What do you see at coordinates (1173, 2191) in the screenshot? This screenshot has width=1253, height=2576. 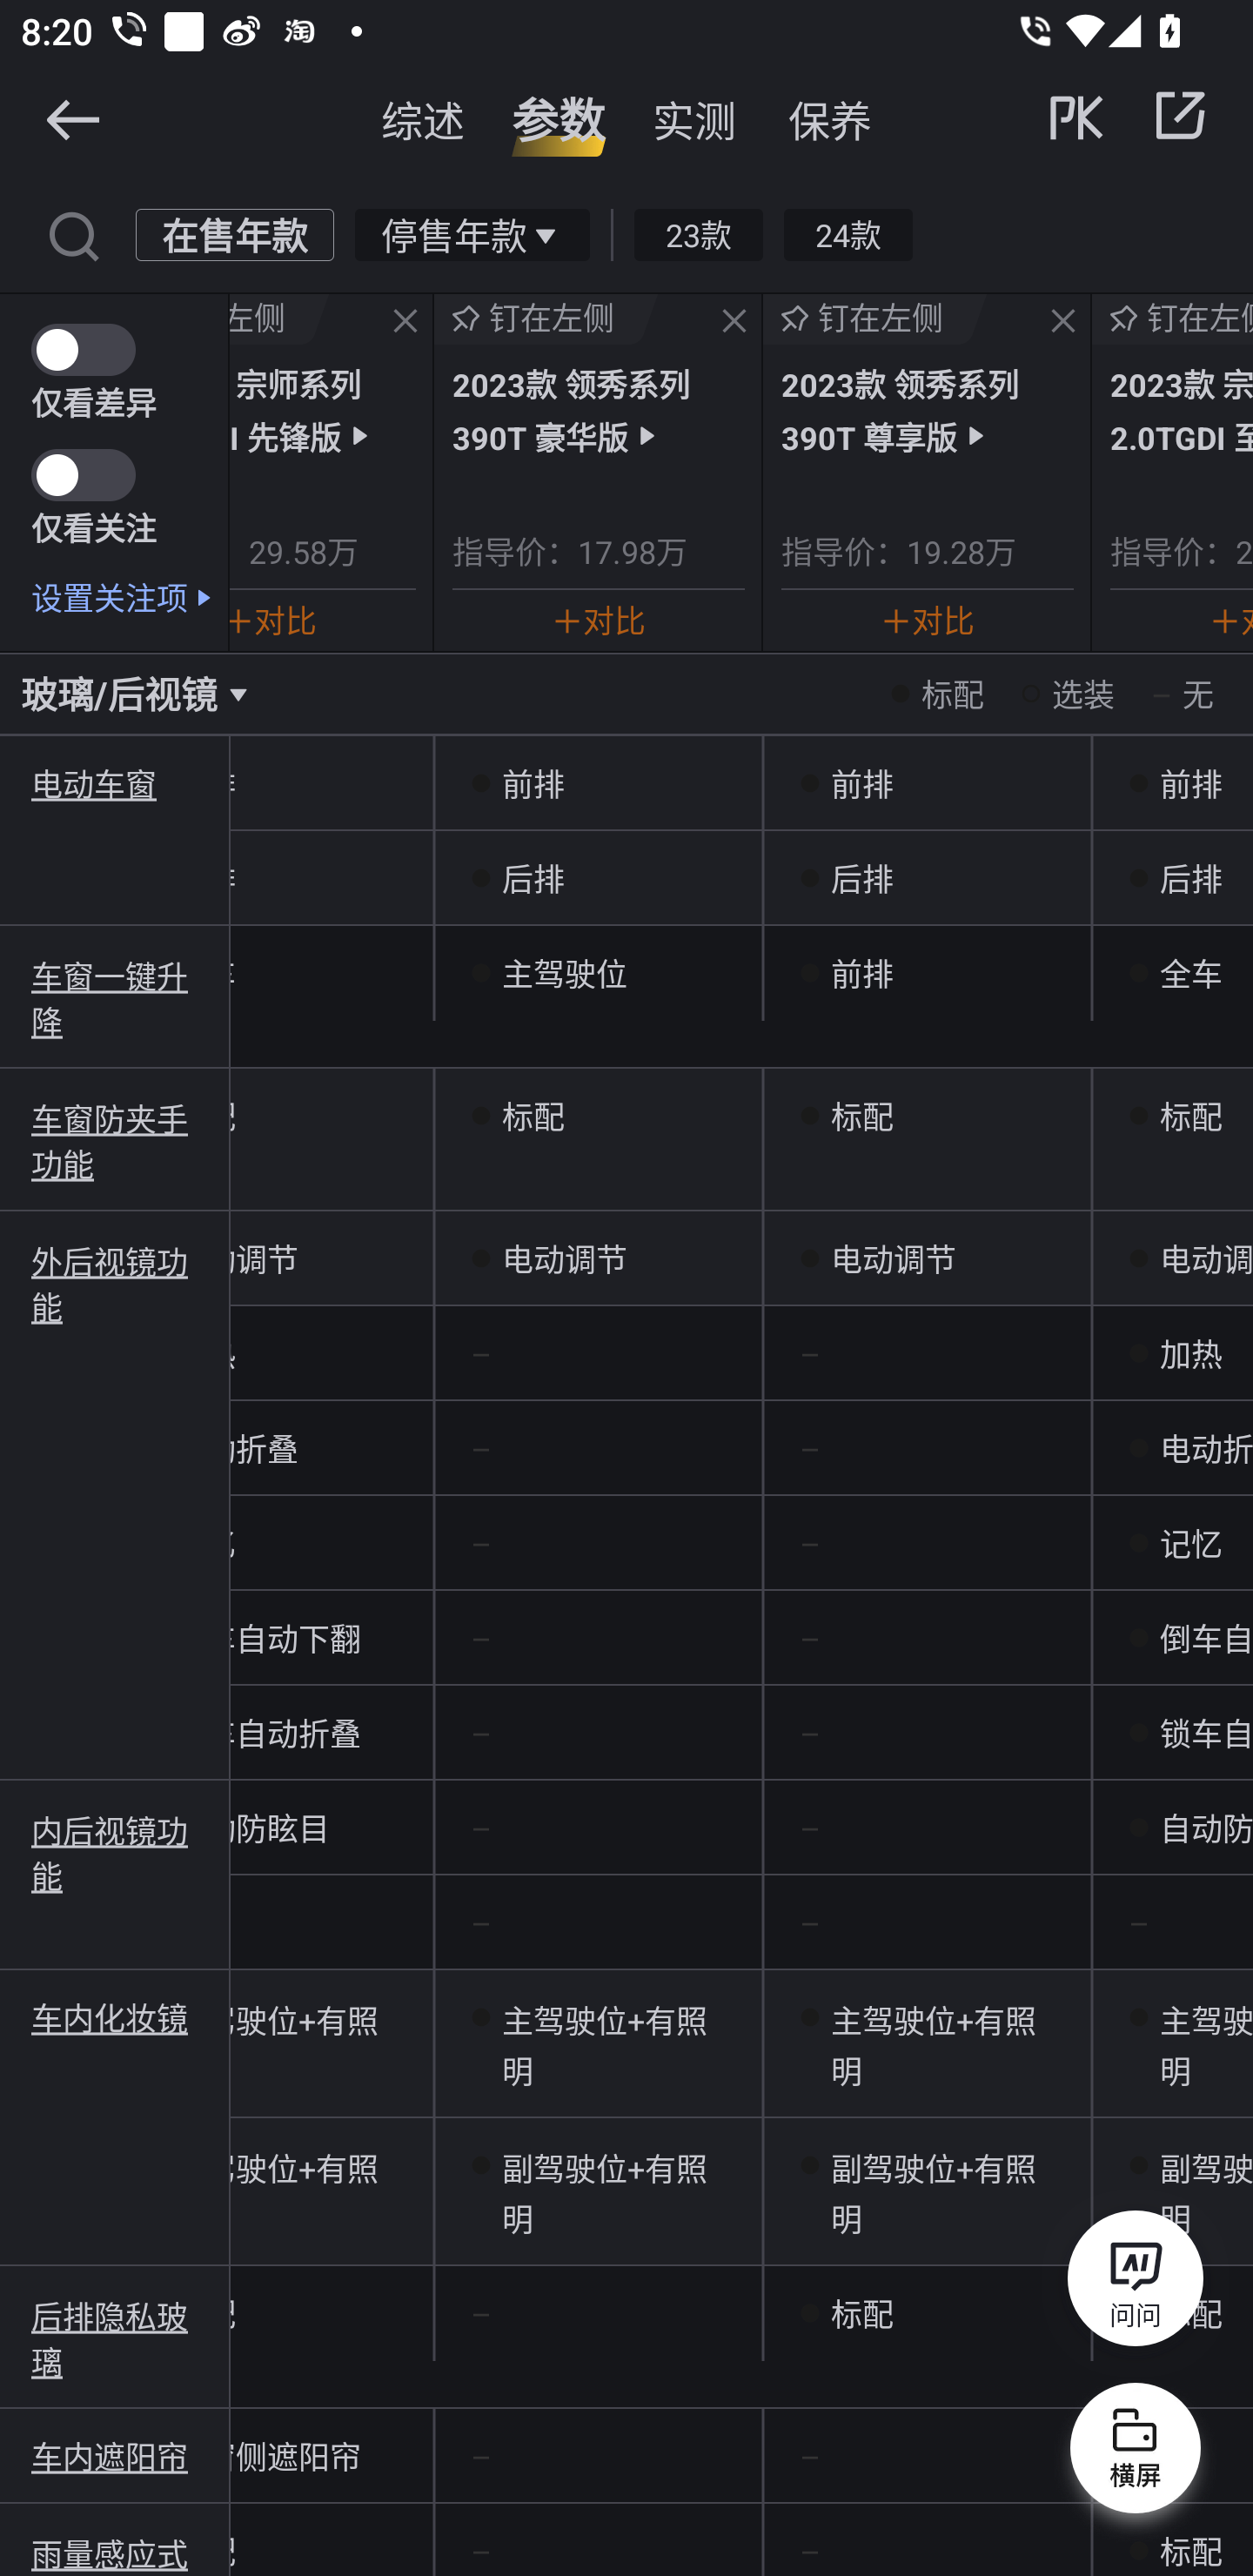 I see `副驾驶位+有照明` at bounding box center [1173, 2191].